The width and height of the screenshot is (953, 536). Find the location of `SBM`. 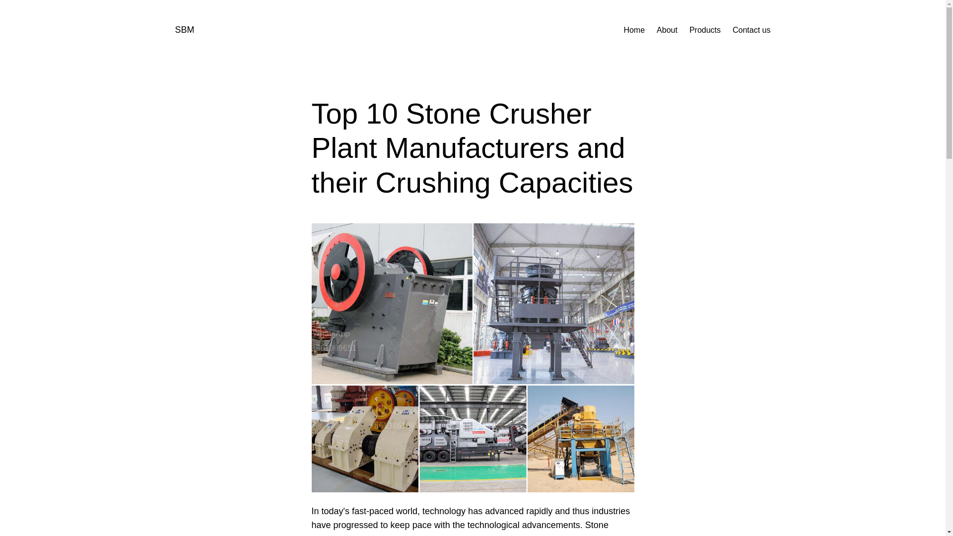

SBM is located at coordinates (184, 30).